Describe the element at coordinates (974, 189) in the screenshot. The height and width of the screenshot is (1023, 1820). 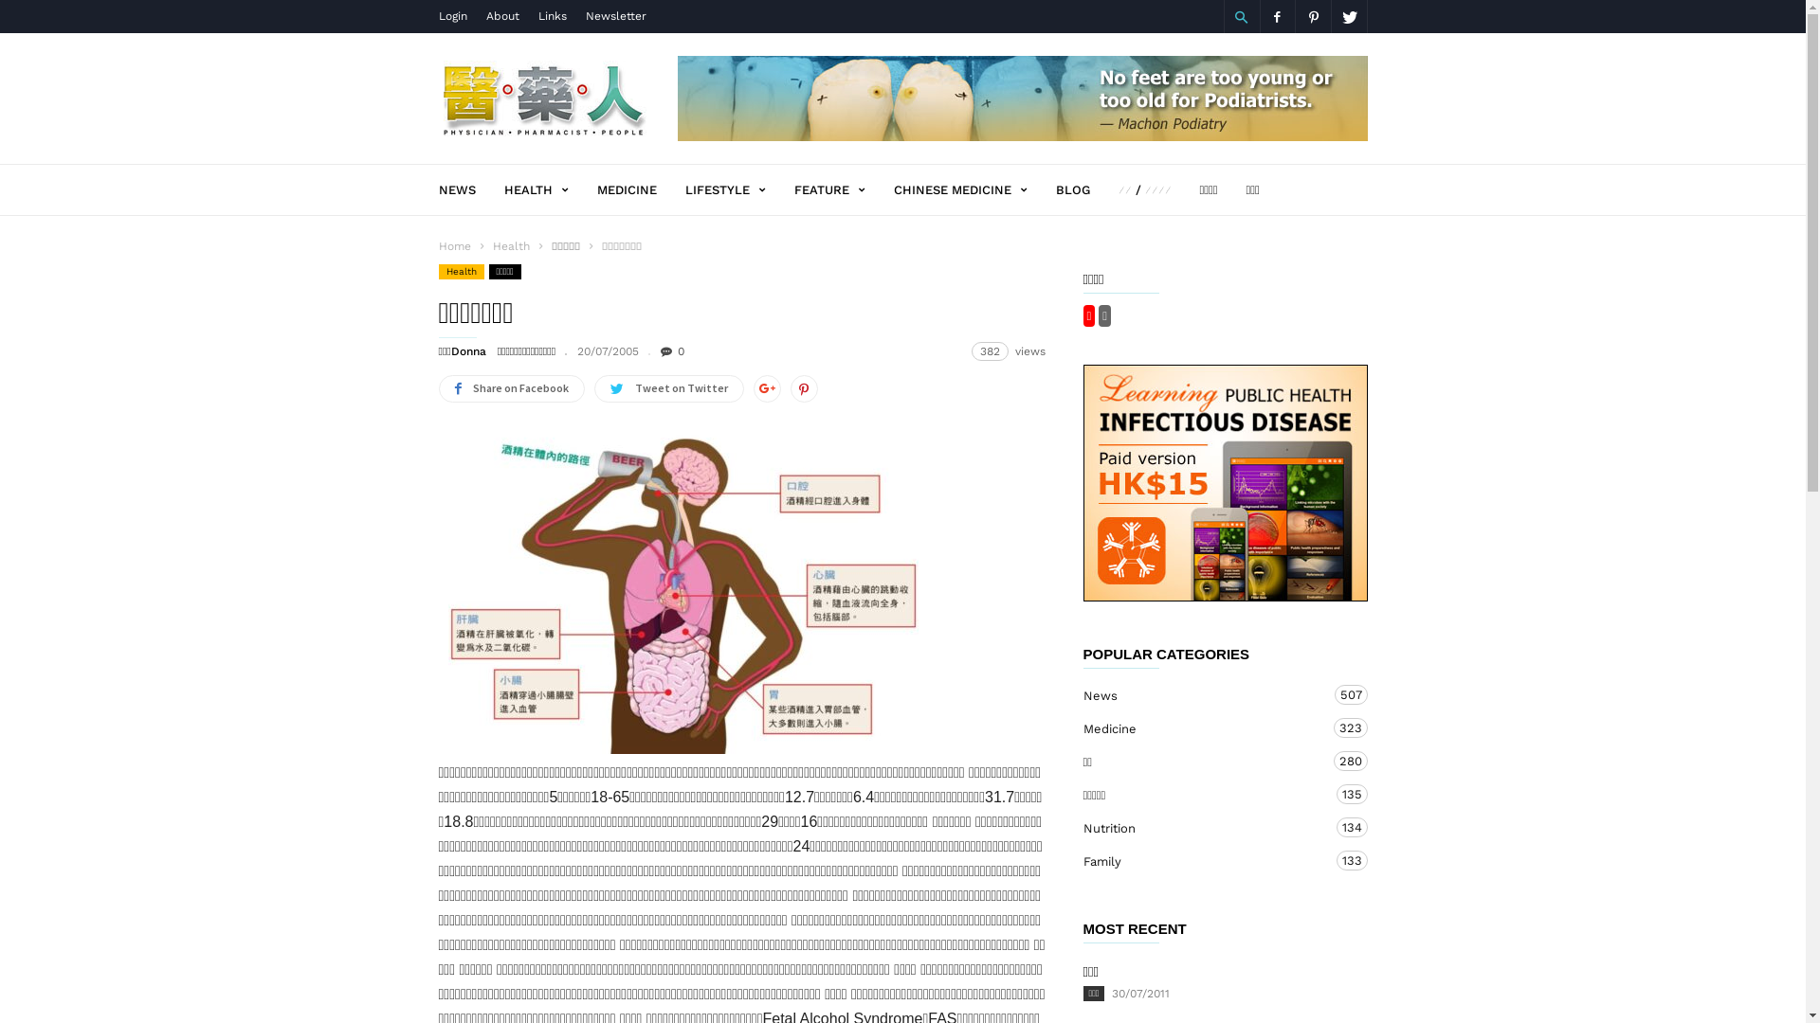
I see `CHINESE MEDICINE` at that location.